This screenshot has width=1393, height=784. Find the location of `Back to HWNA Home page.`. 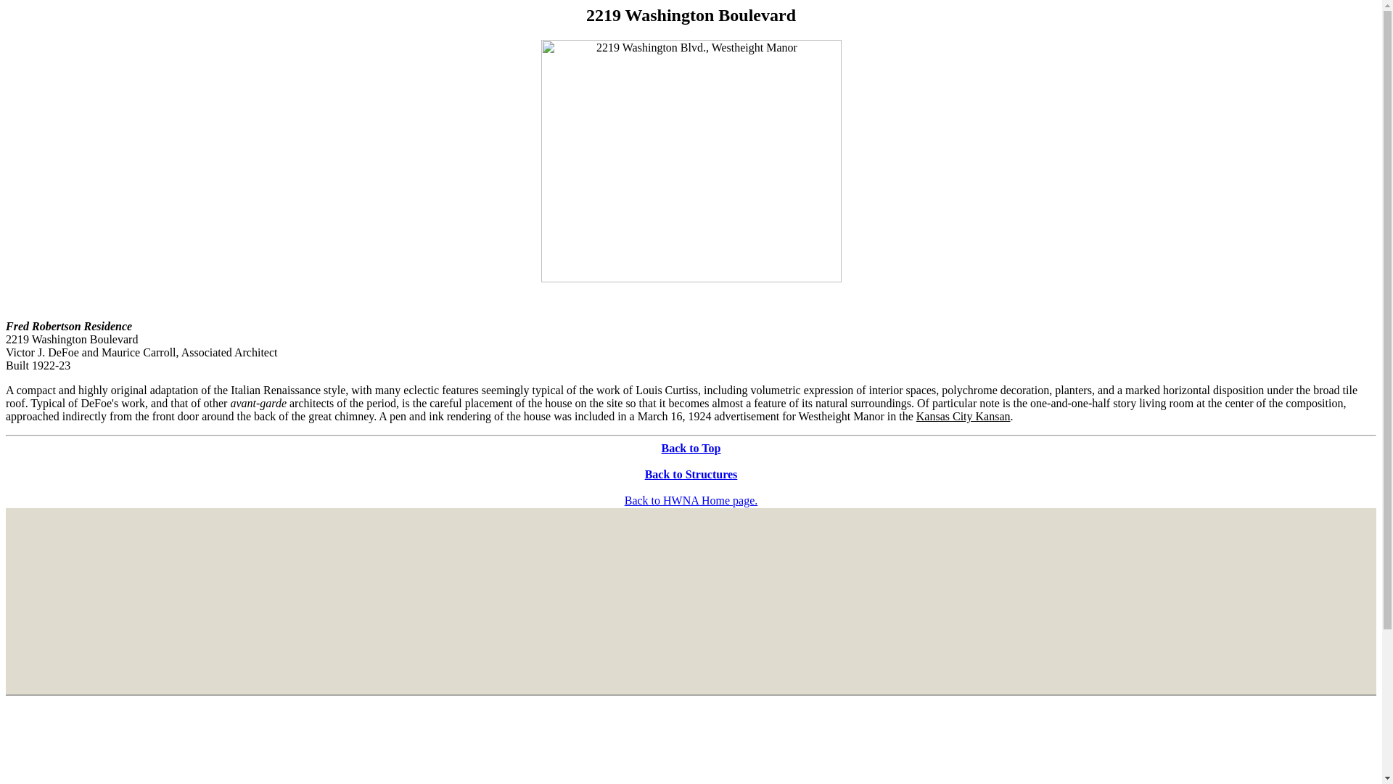

Back to HWNA Home page. is located at coordinates (691, 500).